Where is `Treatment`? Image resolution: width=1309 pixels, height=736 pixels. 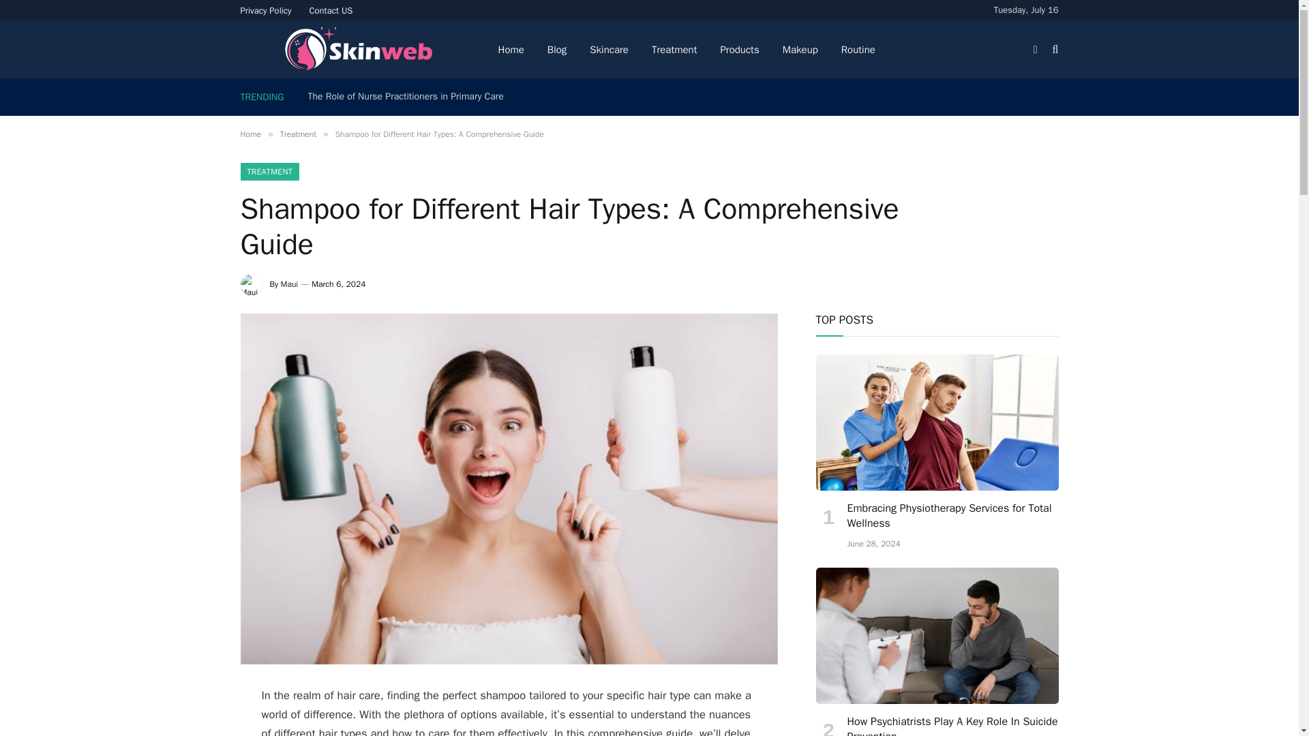 Treatment is located at coordinates (674, 49).